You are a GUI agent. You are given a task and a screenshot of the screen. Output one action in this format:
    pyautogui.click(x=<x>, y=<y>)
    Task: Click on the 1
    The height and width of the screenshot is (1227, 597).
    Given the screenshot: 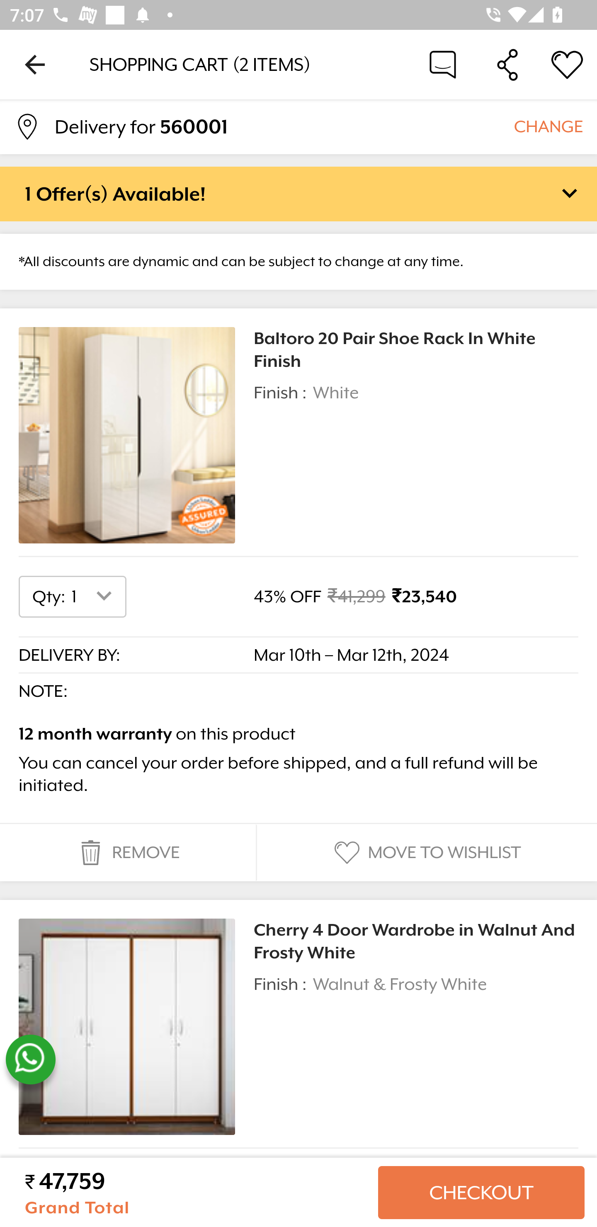 What is the action you would take?
    pyautogui.click(x=95, y=596)
    